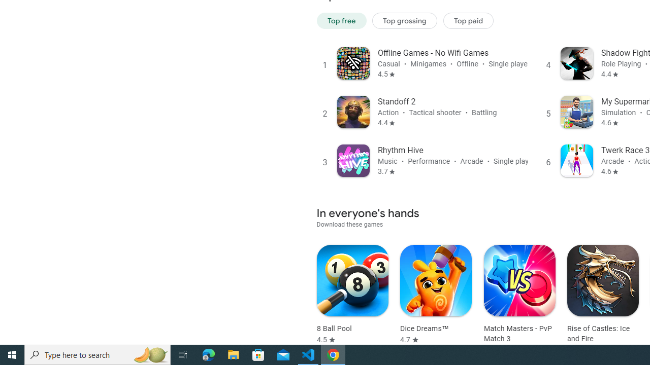  I want to click on Print, so click(53, 85).